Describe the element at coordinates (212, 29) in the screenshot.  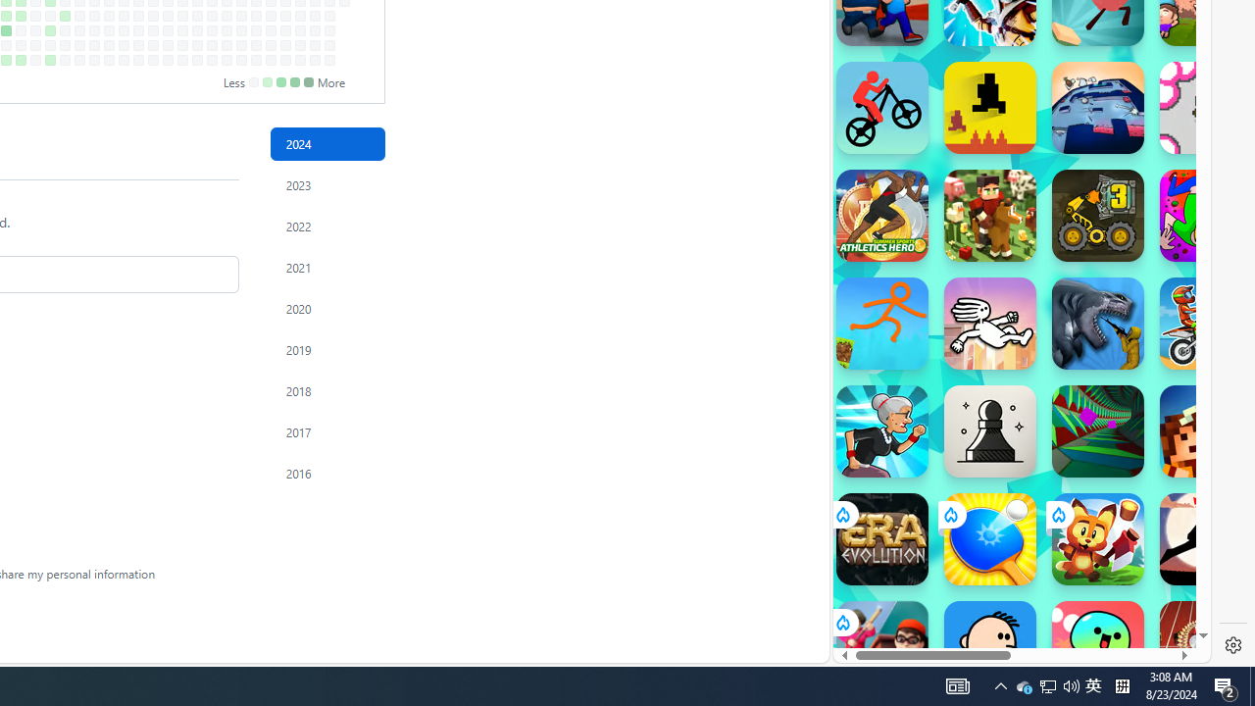
I see `No contributions on October 31st.` at that location.